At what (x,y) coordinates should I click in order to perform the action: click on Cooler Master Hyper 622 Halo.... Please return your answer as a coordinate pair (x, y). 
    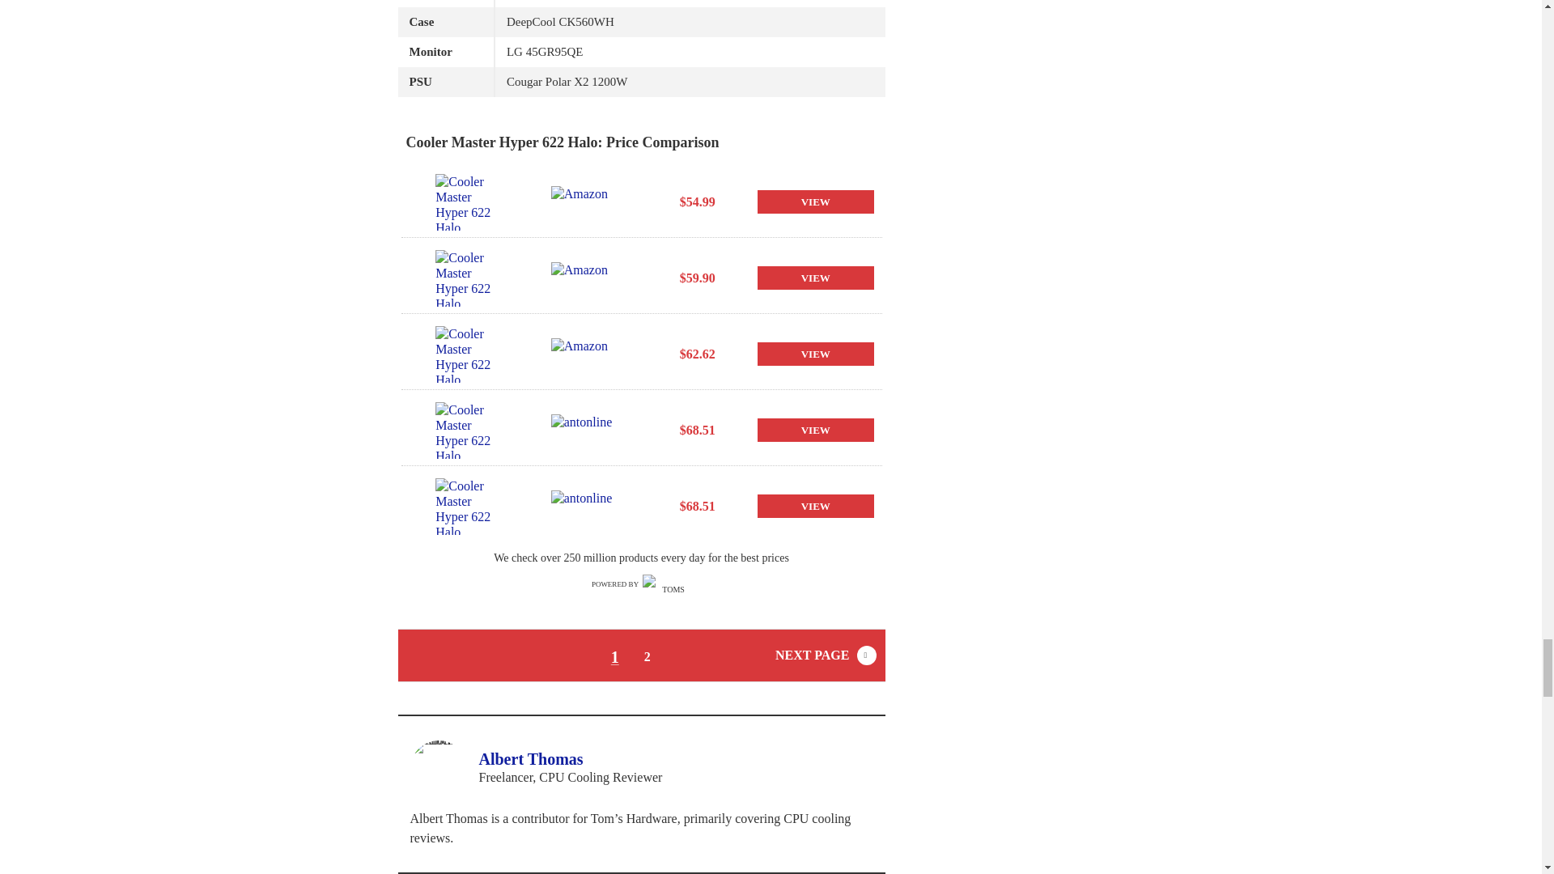
    Looking at the image, I should click on (466, 506).